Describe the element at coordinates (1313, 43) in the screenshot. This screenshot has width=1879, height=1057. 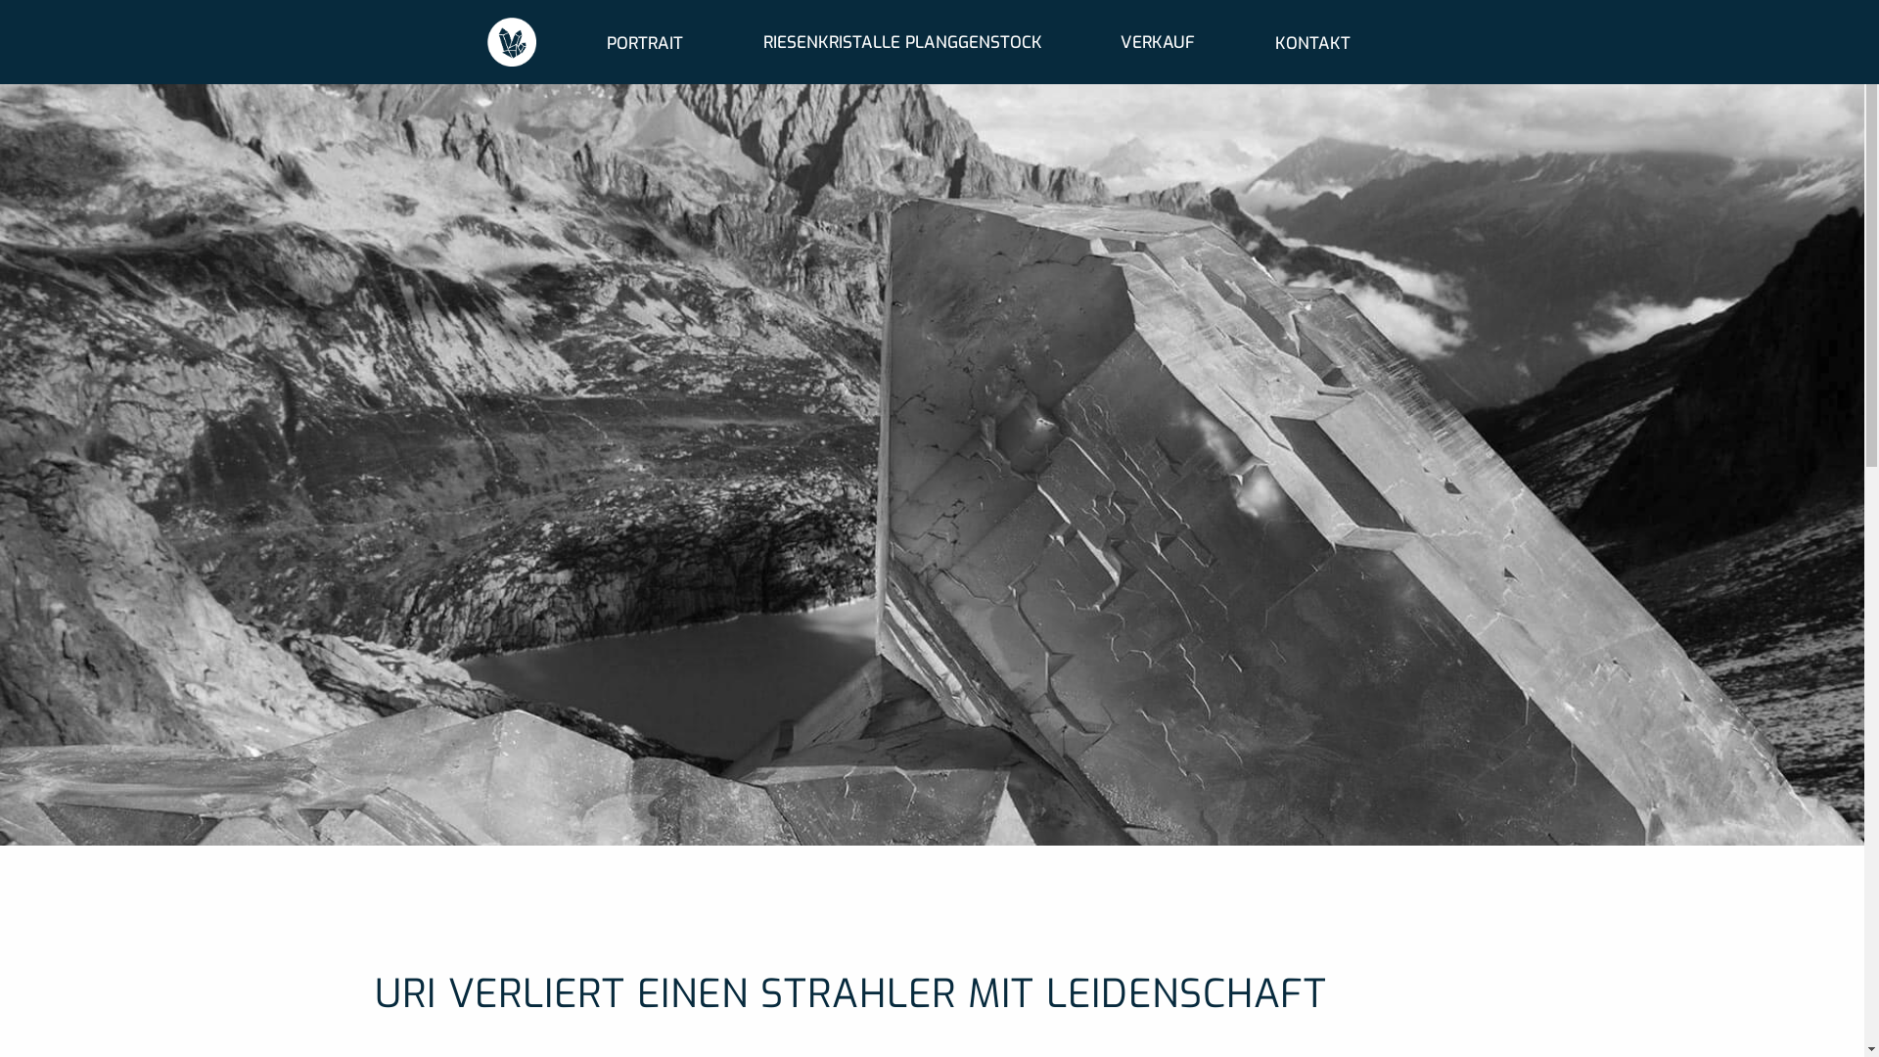
I see `KONTAKT` at that location.